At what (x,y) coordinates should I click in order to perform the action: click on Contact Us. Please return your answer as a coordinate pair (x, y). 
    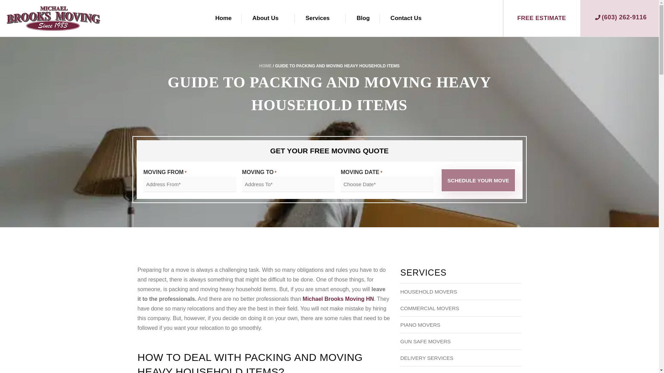
    Looking at the image, I should click on (406, 18).